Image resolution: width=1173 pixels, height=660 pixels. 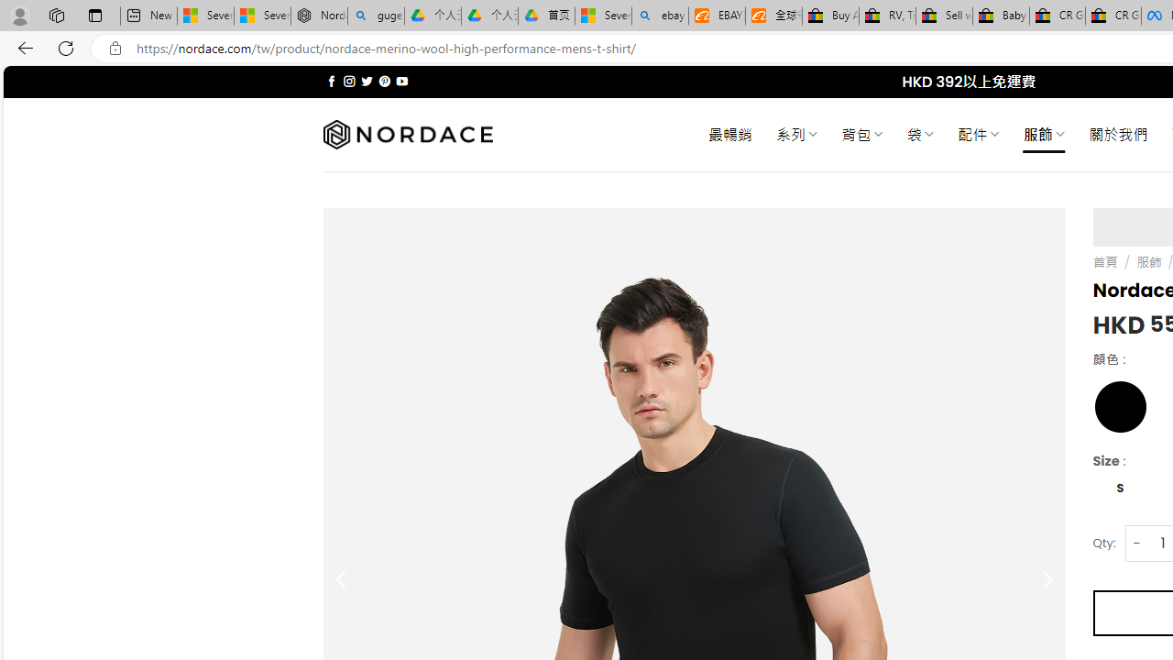 What do you see at coordinates (887, 16) in the screenshot?
I see `RV, Trailer & Camper Steps & Ladders for sale | eBay` at bounding box center [887, 16].